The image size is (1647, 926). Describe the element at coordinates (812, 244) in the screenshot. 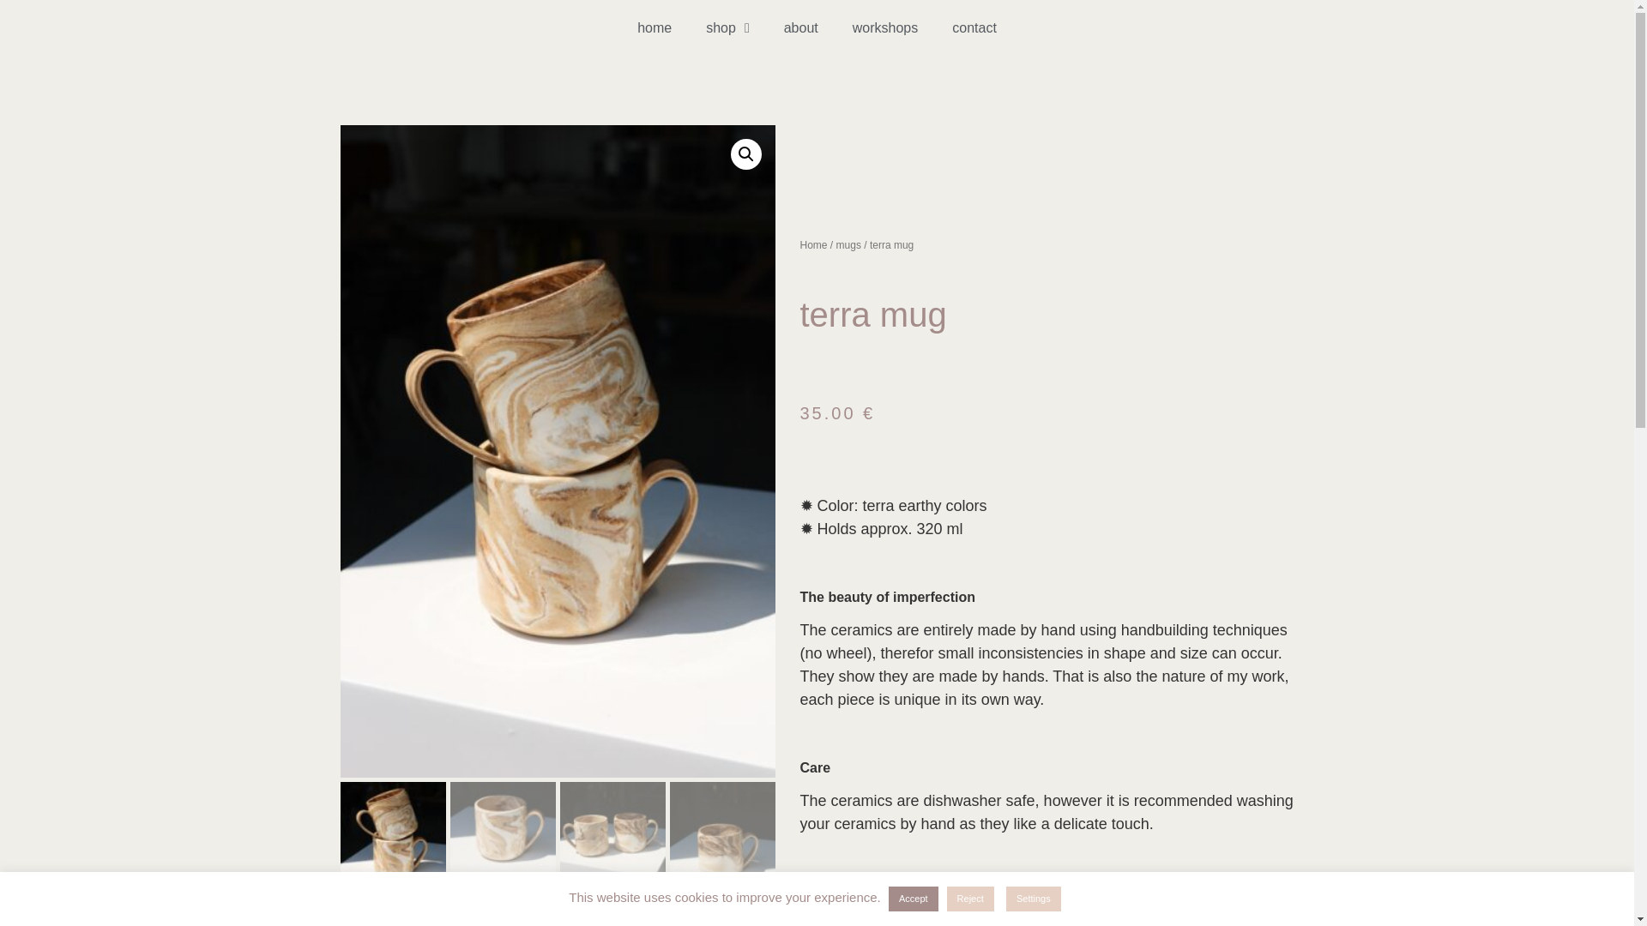

I see `Home` at that location.